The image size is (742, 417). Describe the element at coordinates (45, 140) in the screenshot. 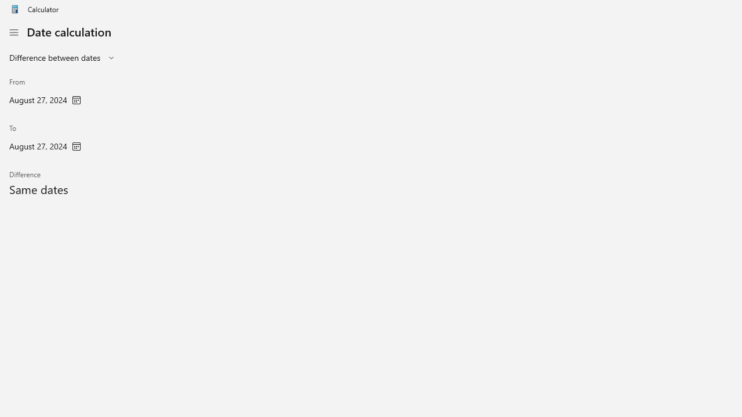

I see `To` at that location.